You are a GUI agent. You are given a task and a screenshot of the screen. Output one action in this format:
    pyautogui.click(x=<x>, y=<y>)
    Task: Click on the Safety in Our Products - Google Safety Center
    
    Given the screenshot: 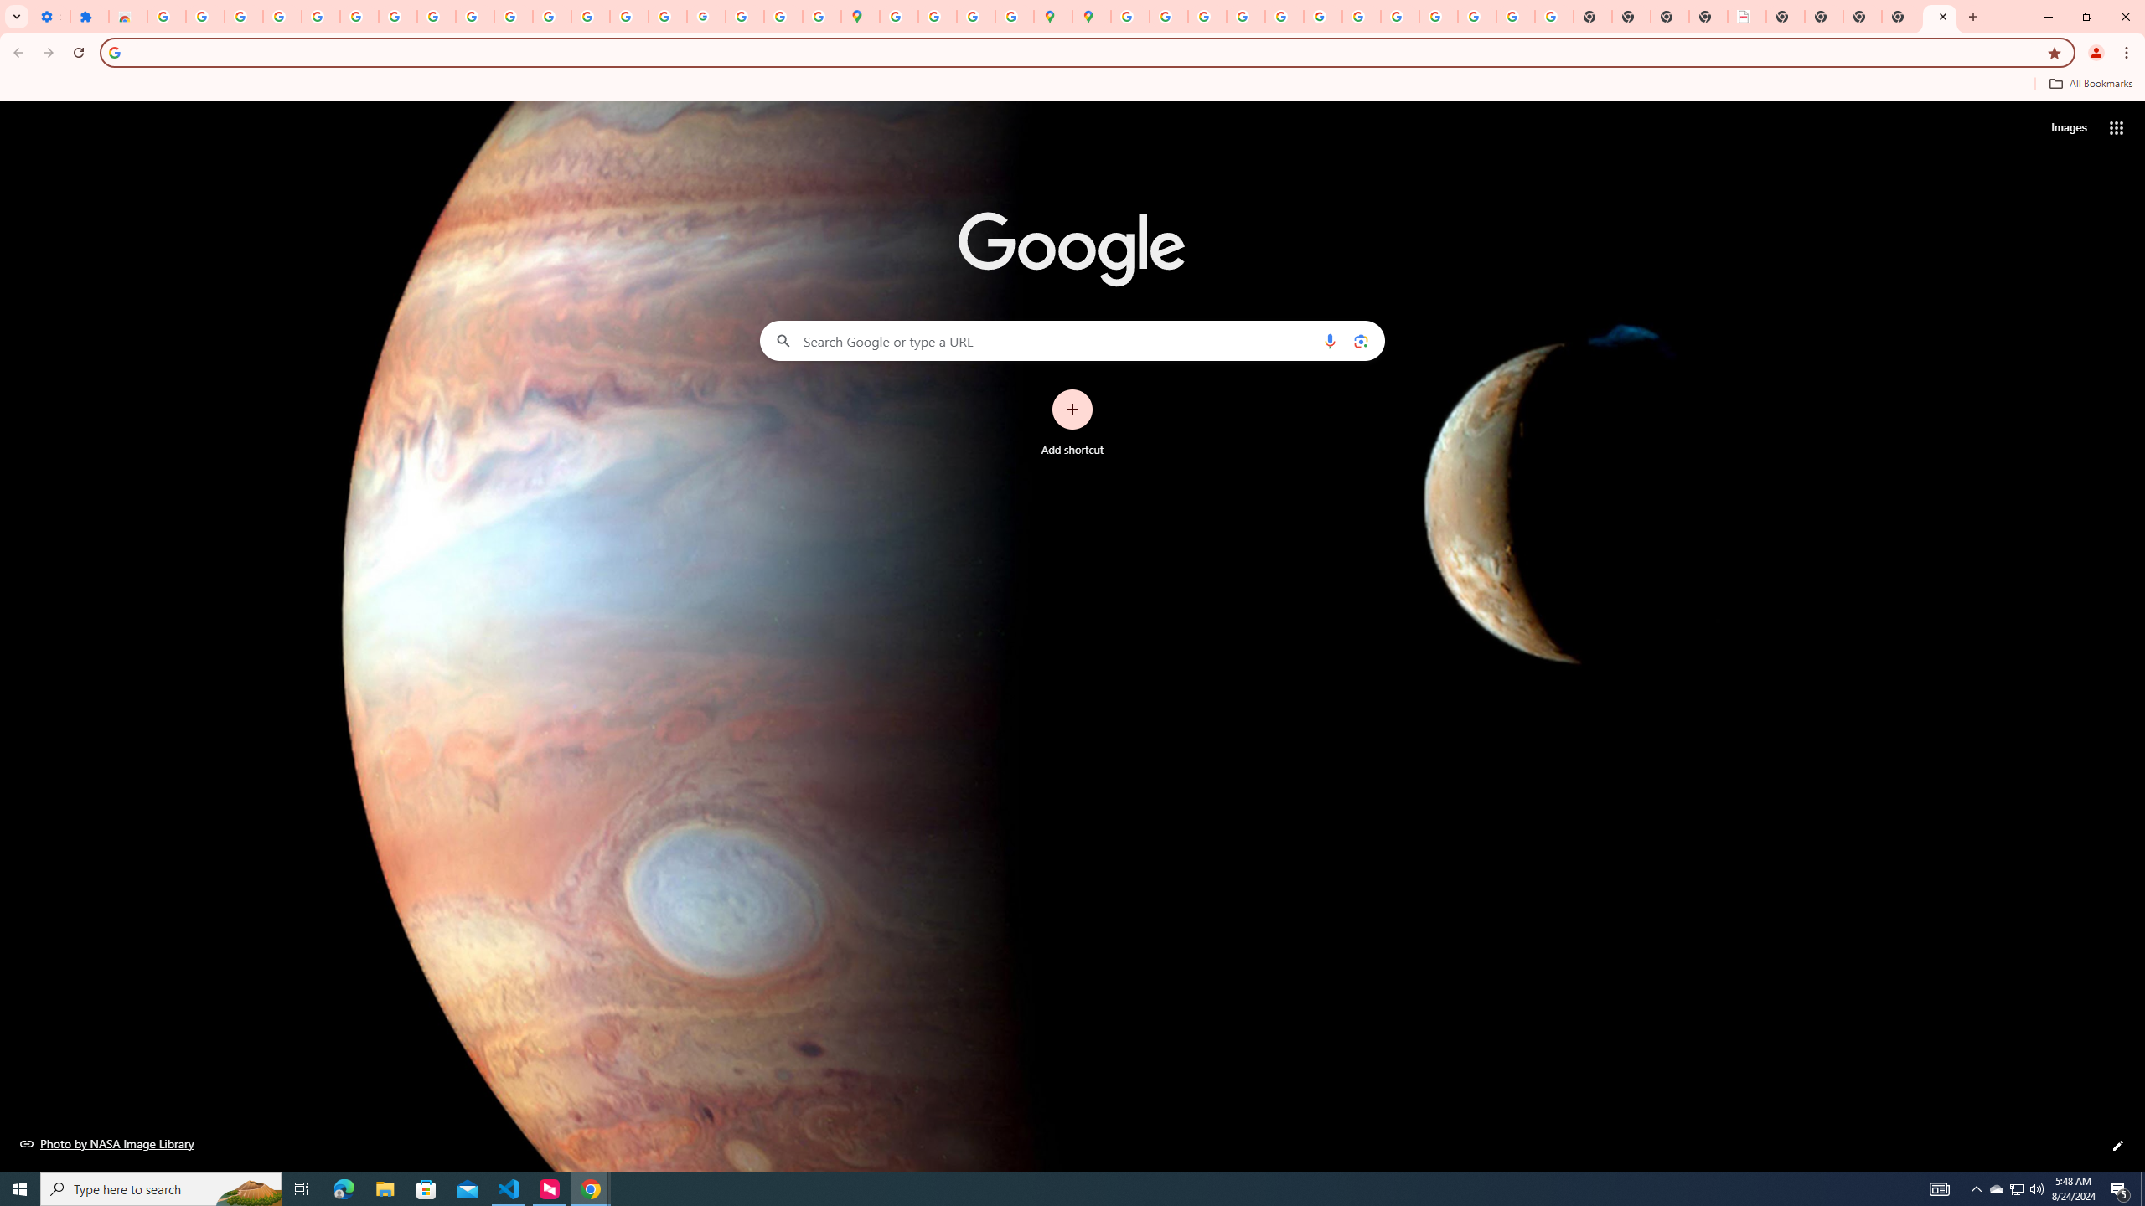 What is the action you would take?
    pyautogui.click(x=1016, y=17)
    